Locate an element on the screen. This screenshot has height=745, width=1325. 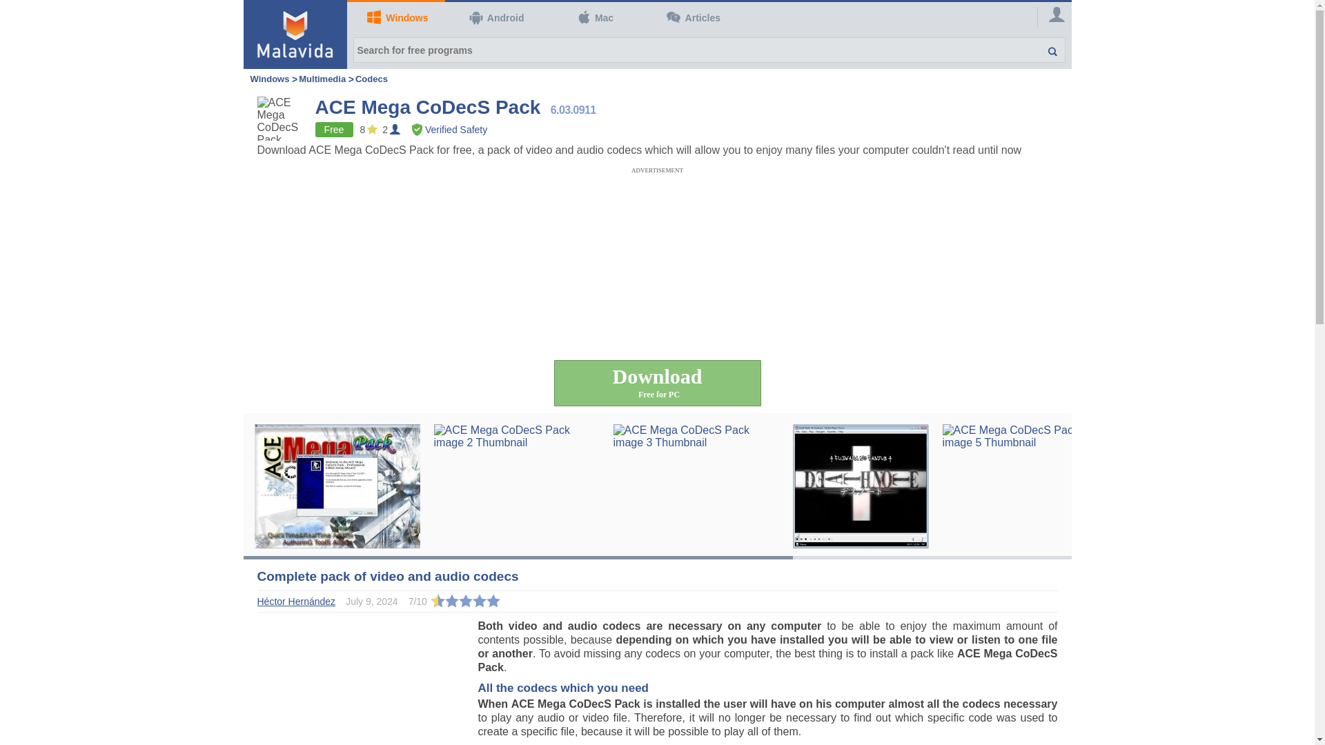
Malavida Safety First is located at coordinates (450, 130).